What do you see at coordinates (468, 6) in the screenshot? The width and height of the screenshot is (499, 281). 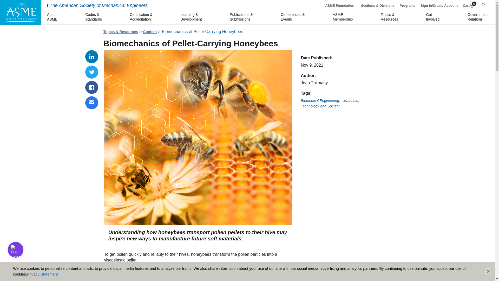 I see `Technology and Society` at bounding box center [468, 6].